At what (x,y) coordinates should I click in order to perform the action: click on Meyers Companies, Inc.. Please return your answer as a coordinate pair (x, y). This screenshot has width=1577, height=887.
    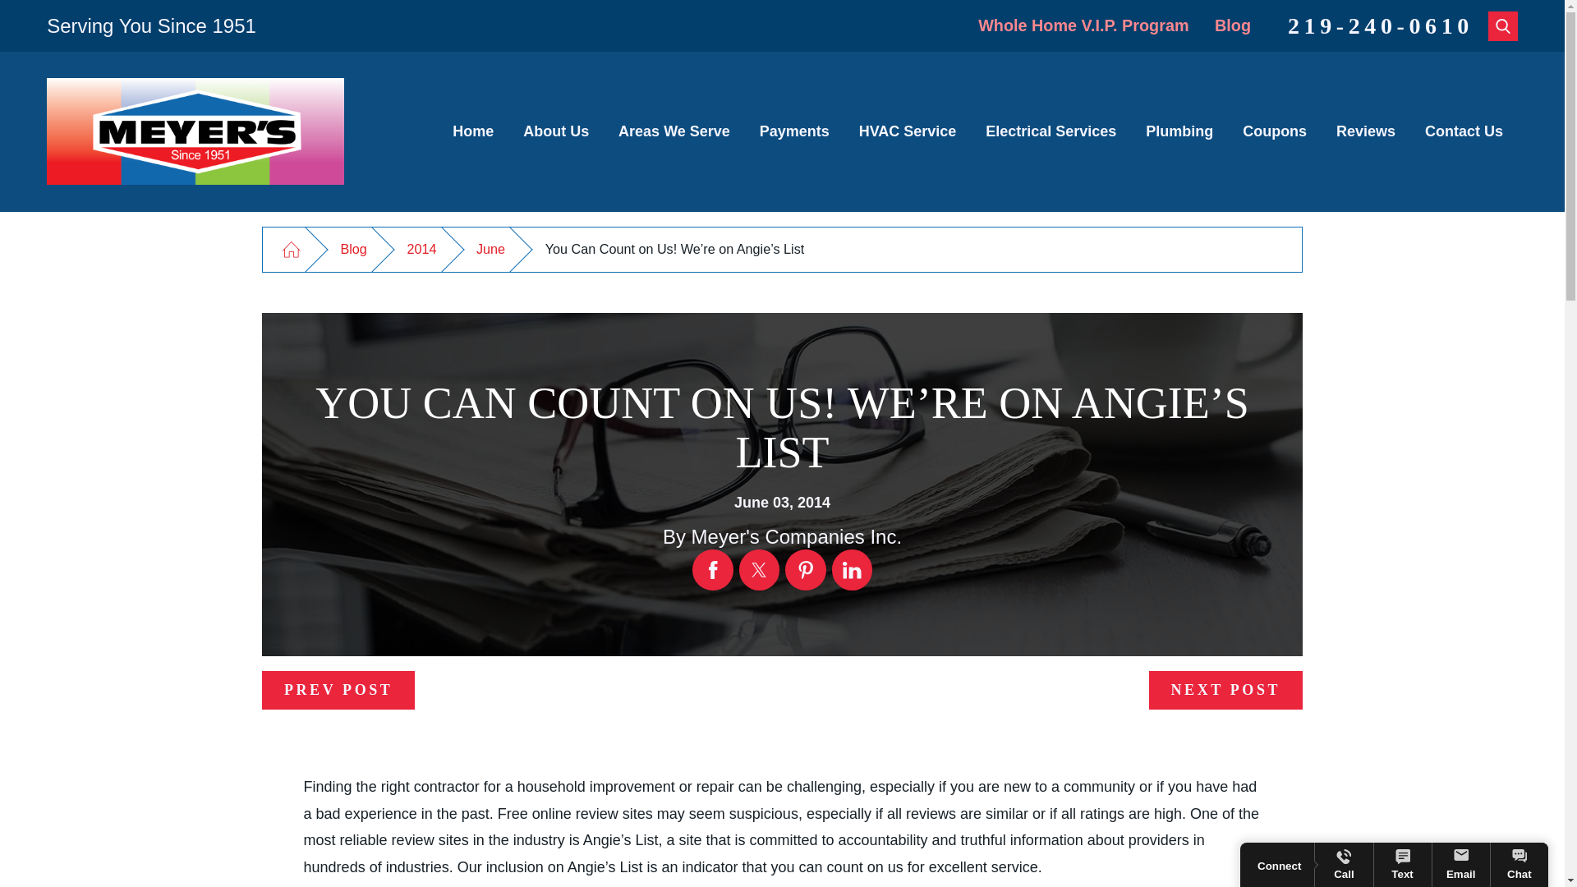
    Looking at the image, I should click on (195, 131).